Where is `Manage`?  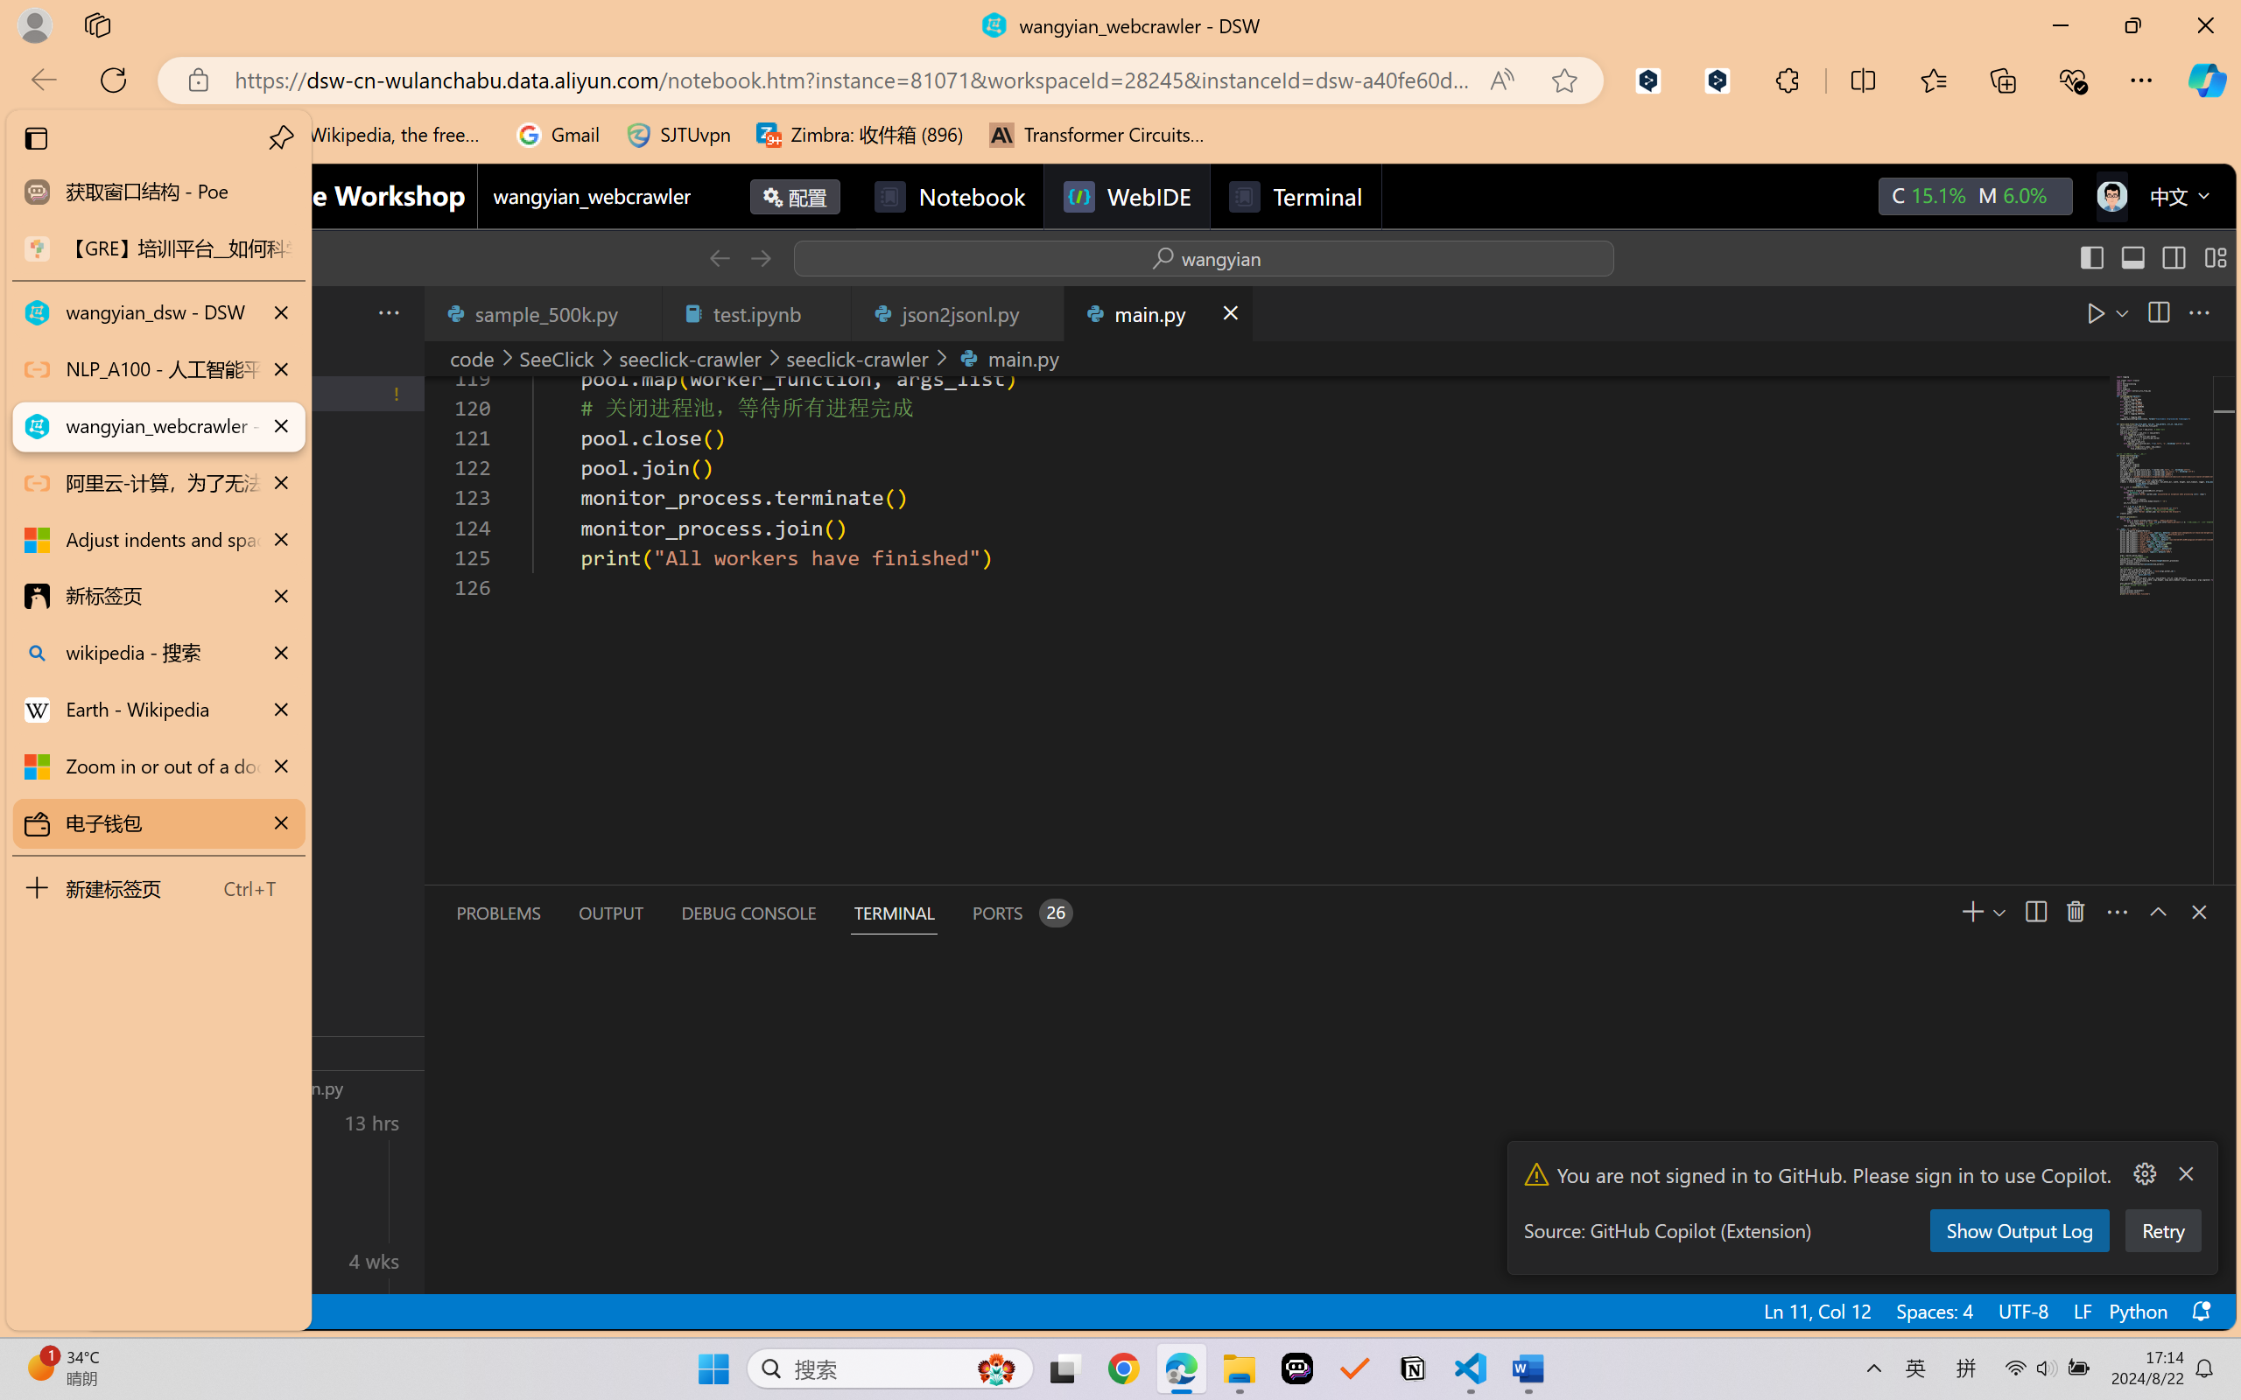
Manage is located at coordinates (119, 1256).